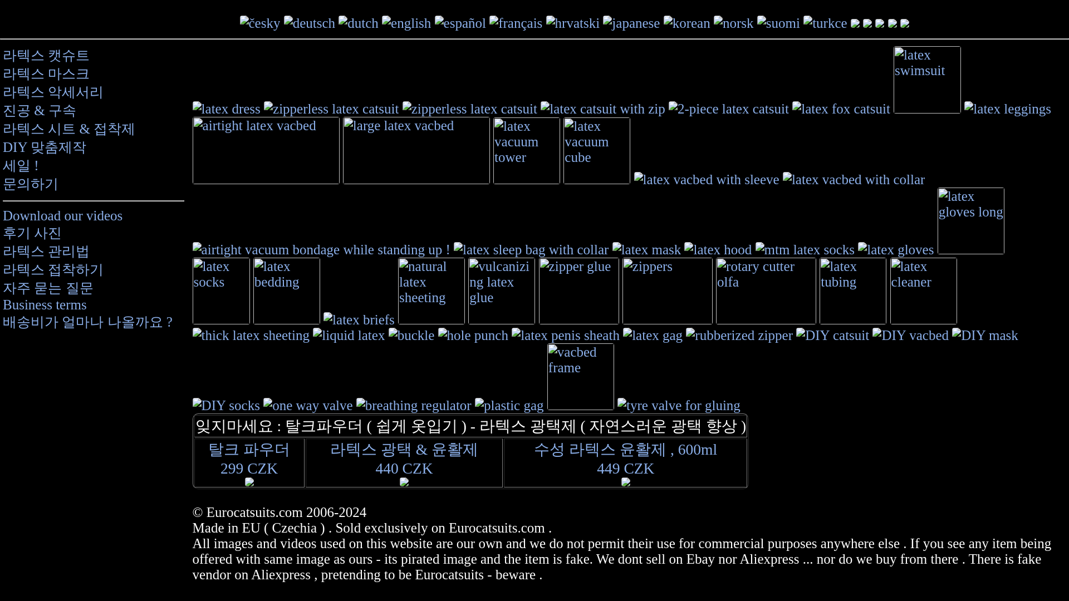 The image size is (1069, 601). Describe the element at coordinates (631, 23) in the screenshot. I see `japanese` at that location.